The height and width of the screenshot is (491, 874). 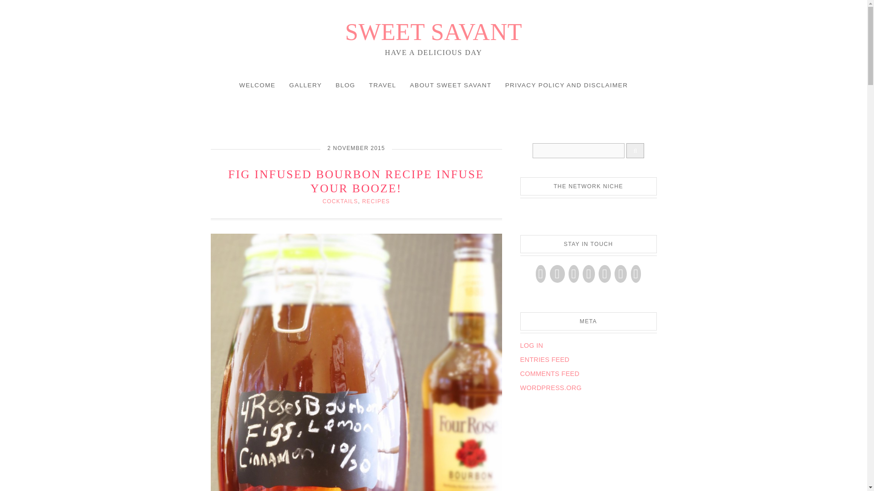 I want to click on FIG INFUSED BOURBON RECIPE INFUSE YOUR BOOZE!, so click(x=356, y=181).